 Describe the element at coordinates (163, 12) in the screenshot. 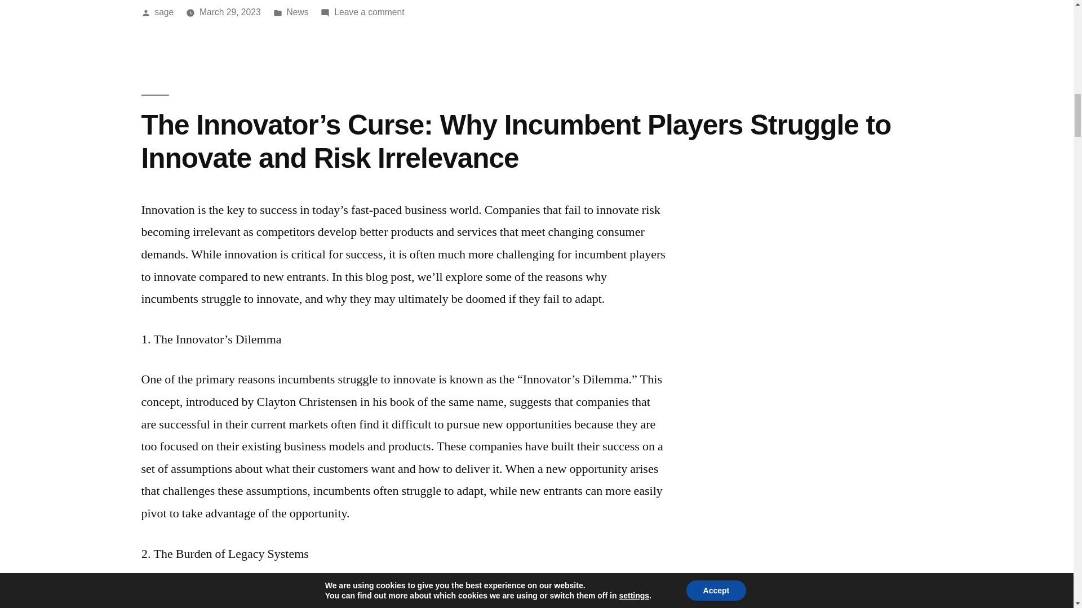

I see `sage` at that location.